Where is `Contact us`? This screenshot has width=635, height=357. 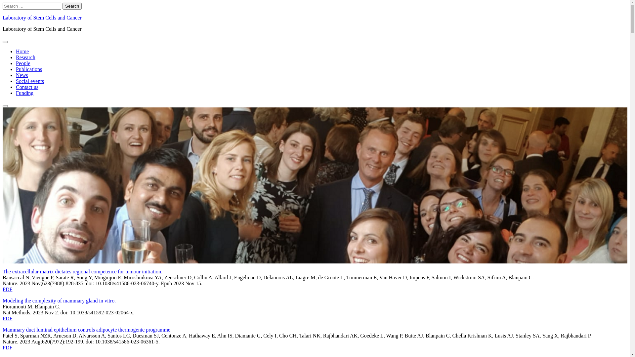
Contact us is located at coordinates (27, 87).